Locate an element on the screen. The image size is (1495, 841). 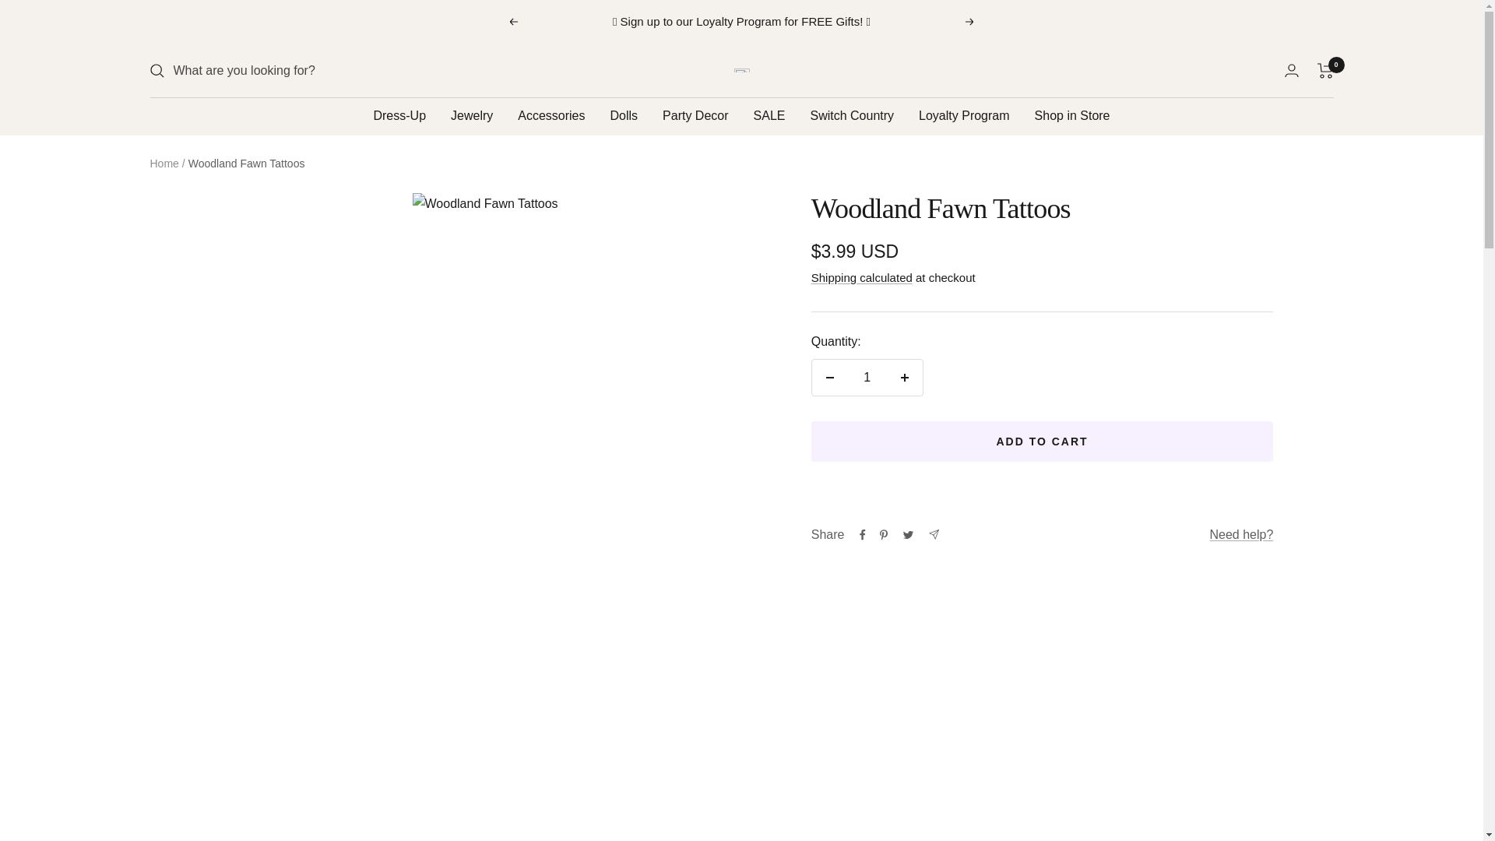
Shipping calculated is located at coordinates (861, 277).